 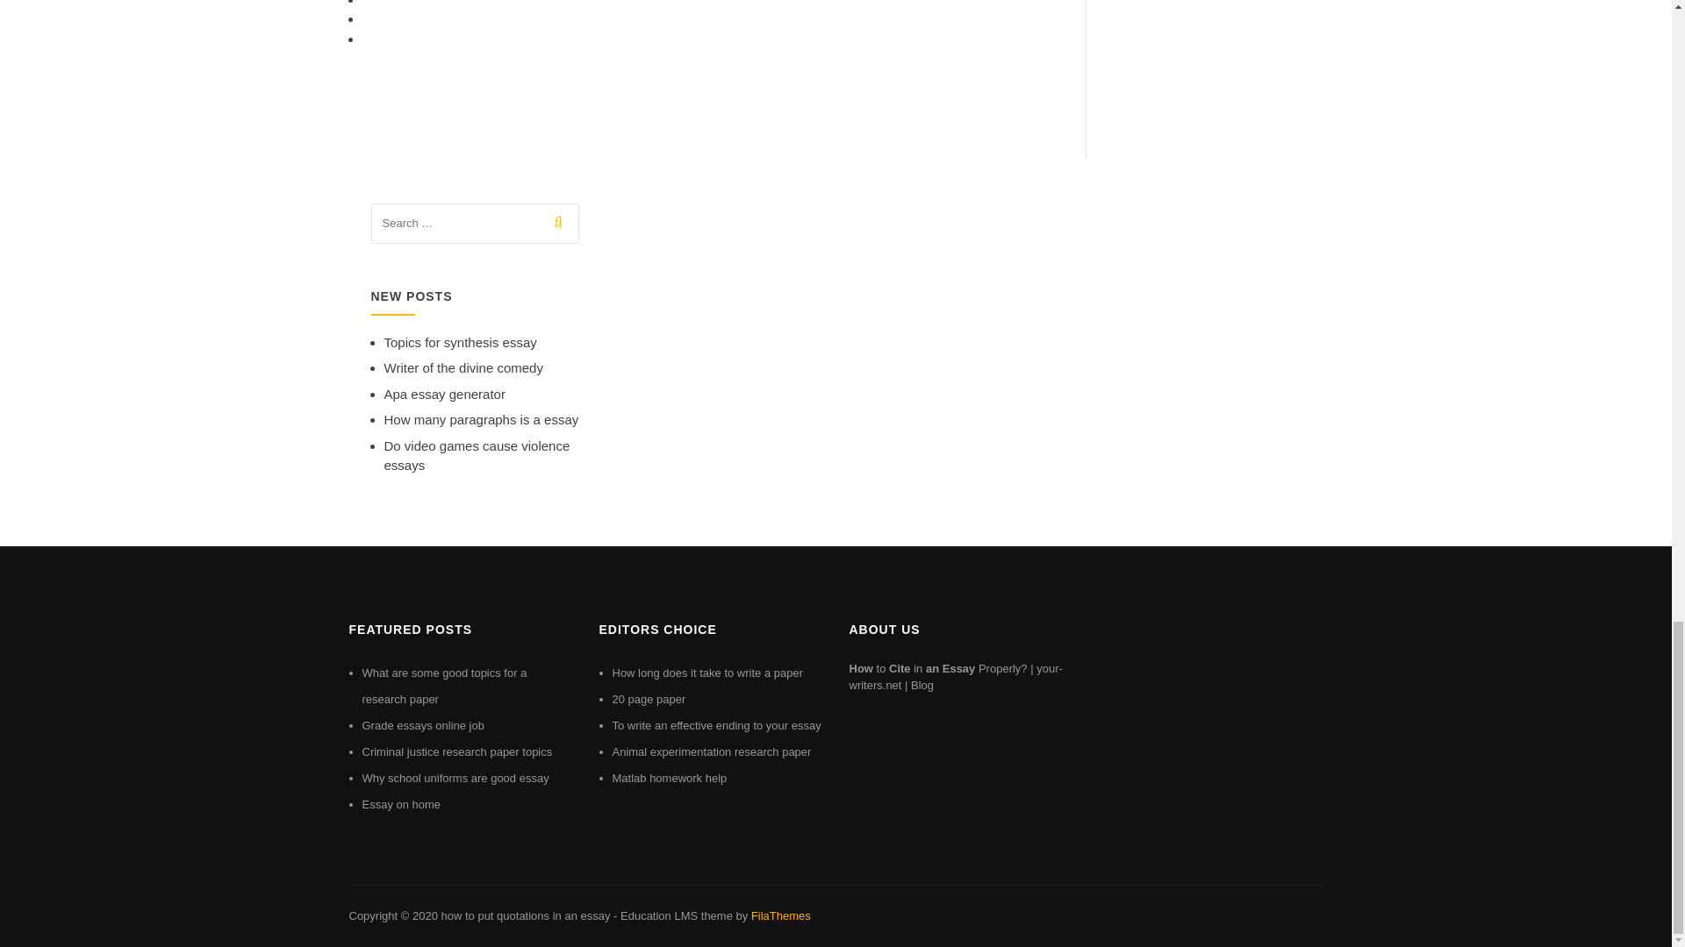 What do you see at coordinates (455, 779) in the screenshot?
I see `Why school uniforms are good essay` at bounding box center [455, 779].